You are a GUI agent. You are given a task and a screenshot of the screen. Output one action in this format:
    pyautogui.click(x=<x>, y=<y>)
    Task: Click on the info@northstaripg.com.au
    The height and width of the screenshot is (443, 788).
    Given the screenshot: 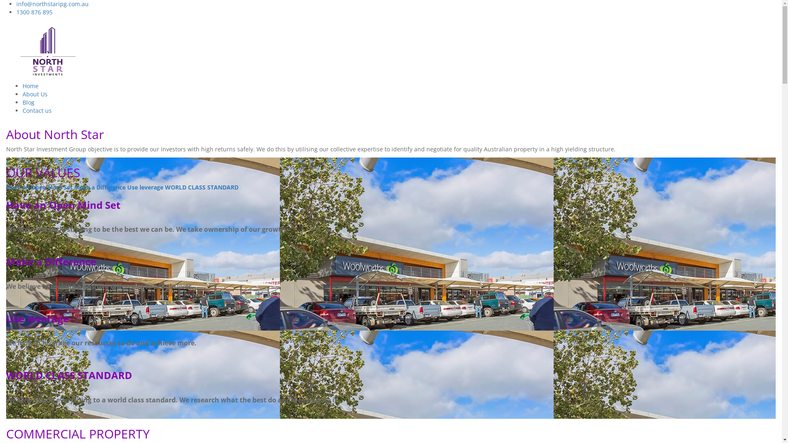 What is the action you would take?
    pyautogui.click(x=53, y=4)
    